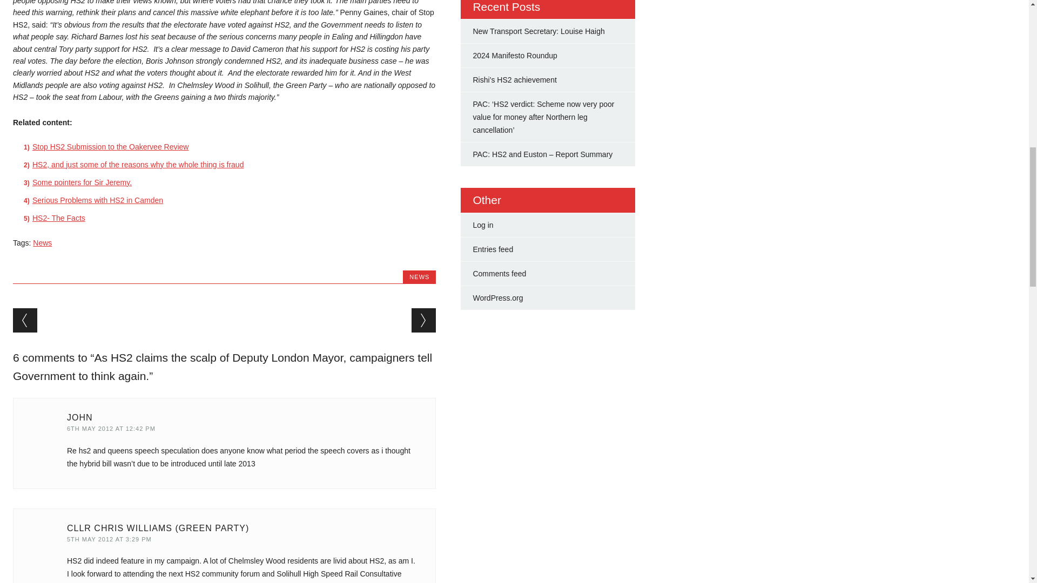  I want to click on Some pointers for Sir Jeremy., so click(82, 182).